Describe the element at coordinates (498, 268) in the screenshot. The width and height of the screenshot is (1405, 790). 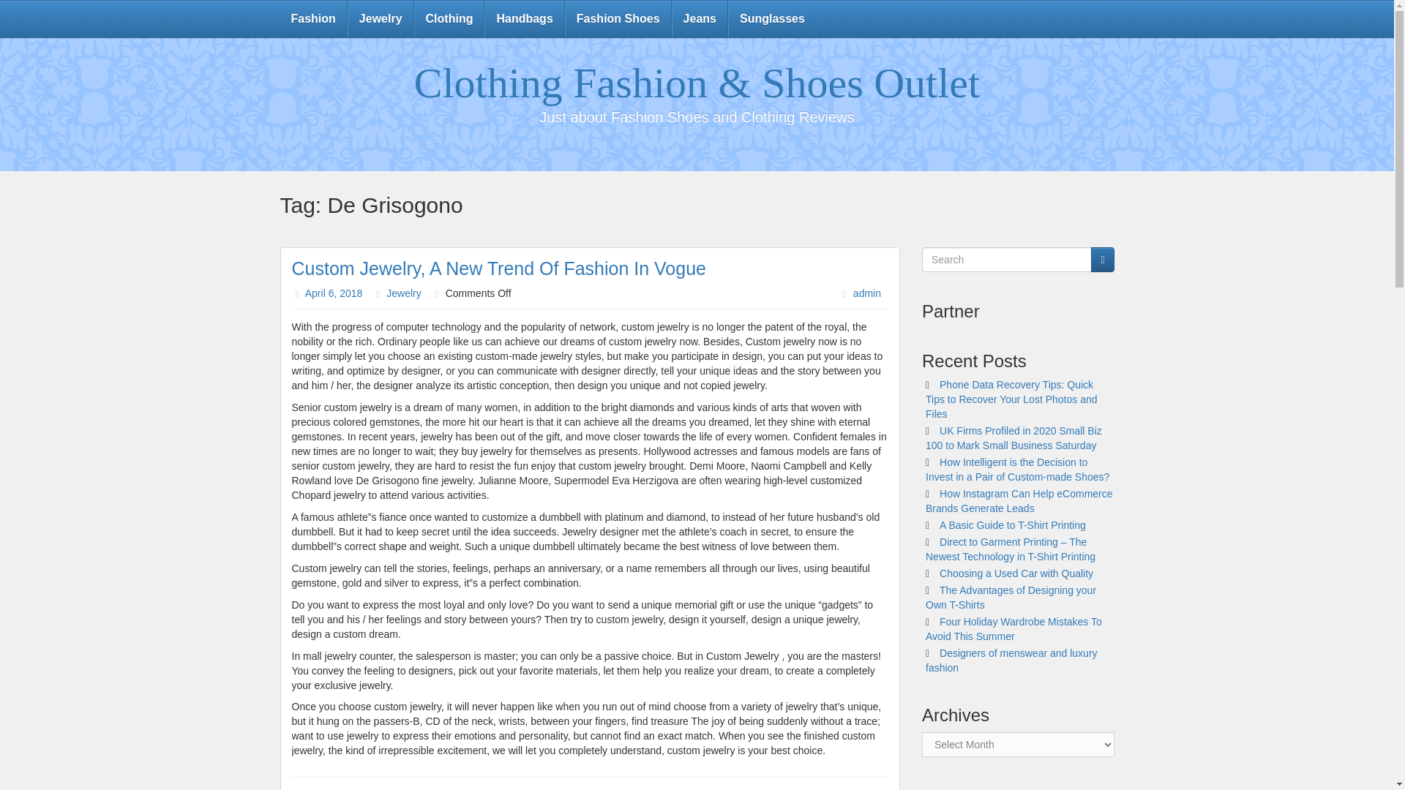
I see `Custom Jewelry, A New Trend Of Fashion In Vogue` at that location.